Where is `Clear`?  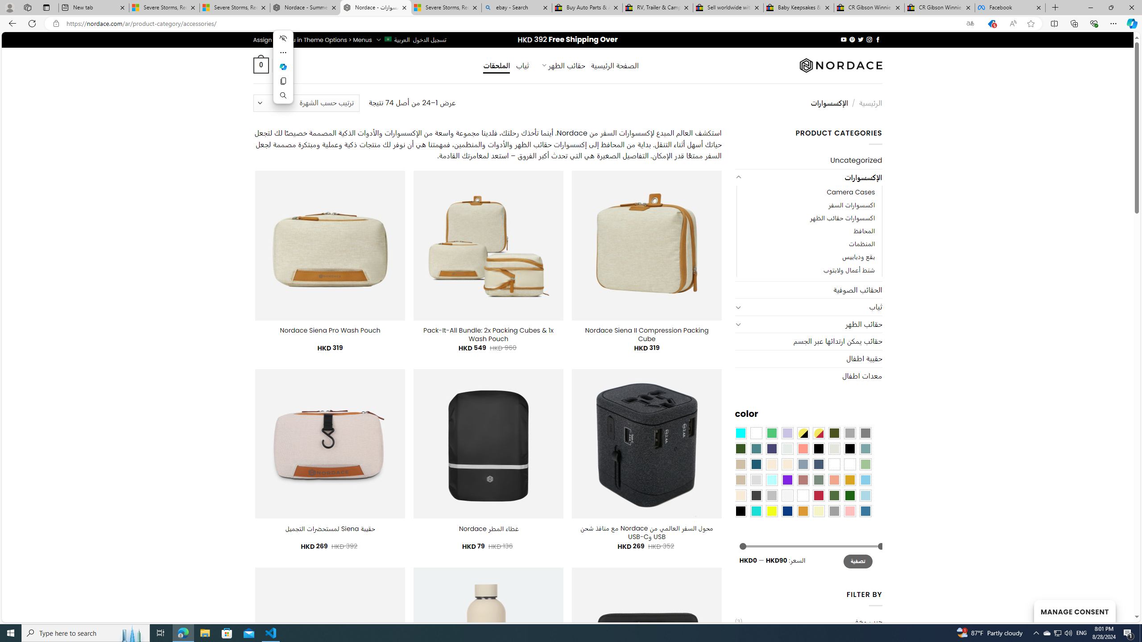
Clear is located at coordinates (756, 432).